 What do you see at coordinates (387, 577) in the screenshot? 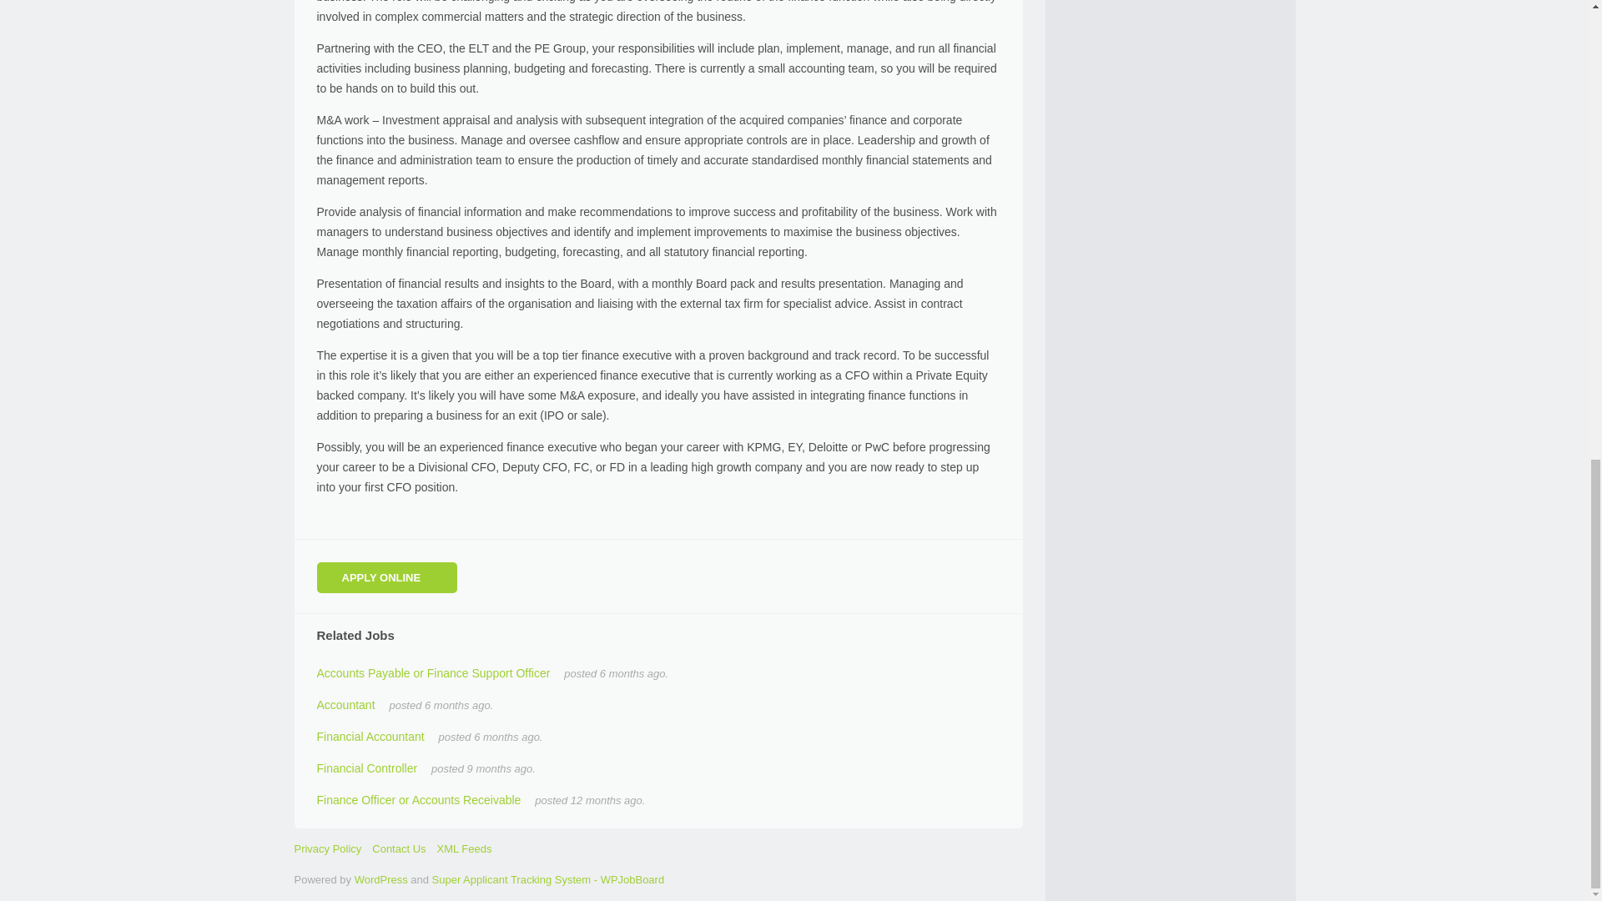
I see `APPLY ONLINE  ` at bounding box center [387, 577].